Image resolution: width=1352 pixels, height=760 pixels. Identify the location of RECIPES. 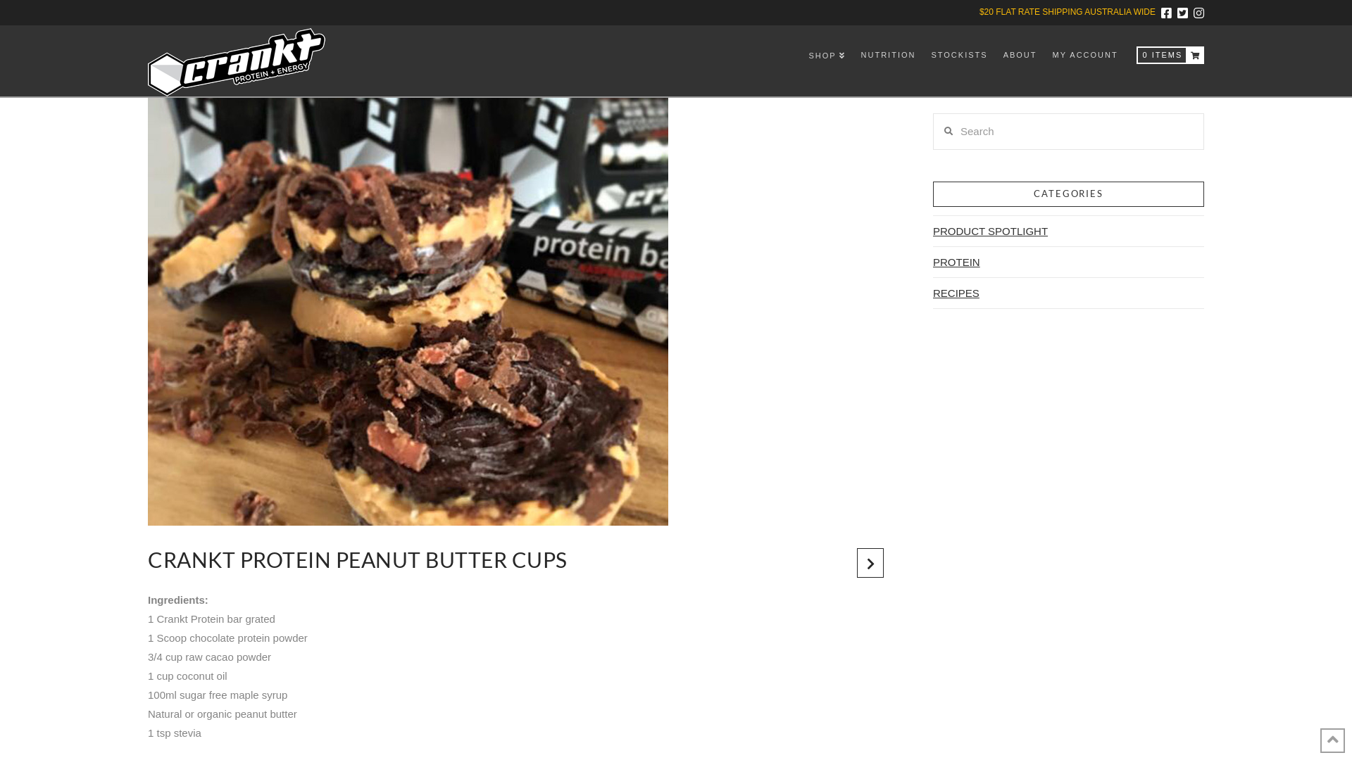
(956, 293).